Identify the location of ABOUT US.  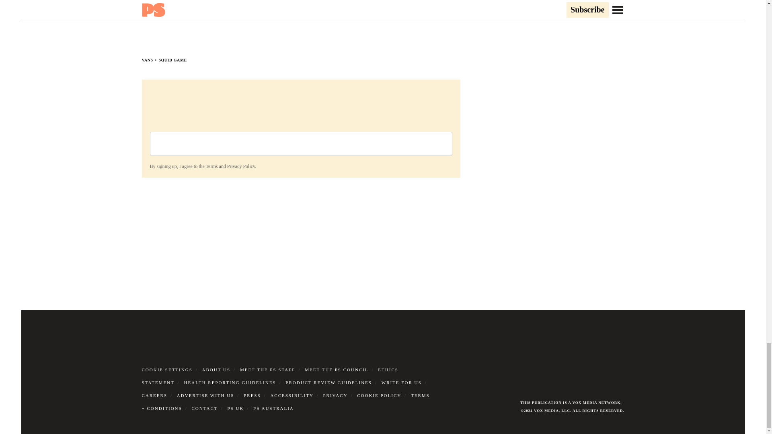
(216, 369).